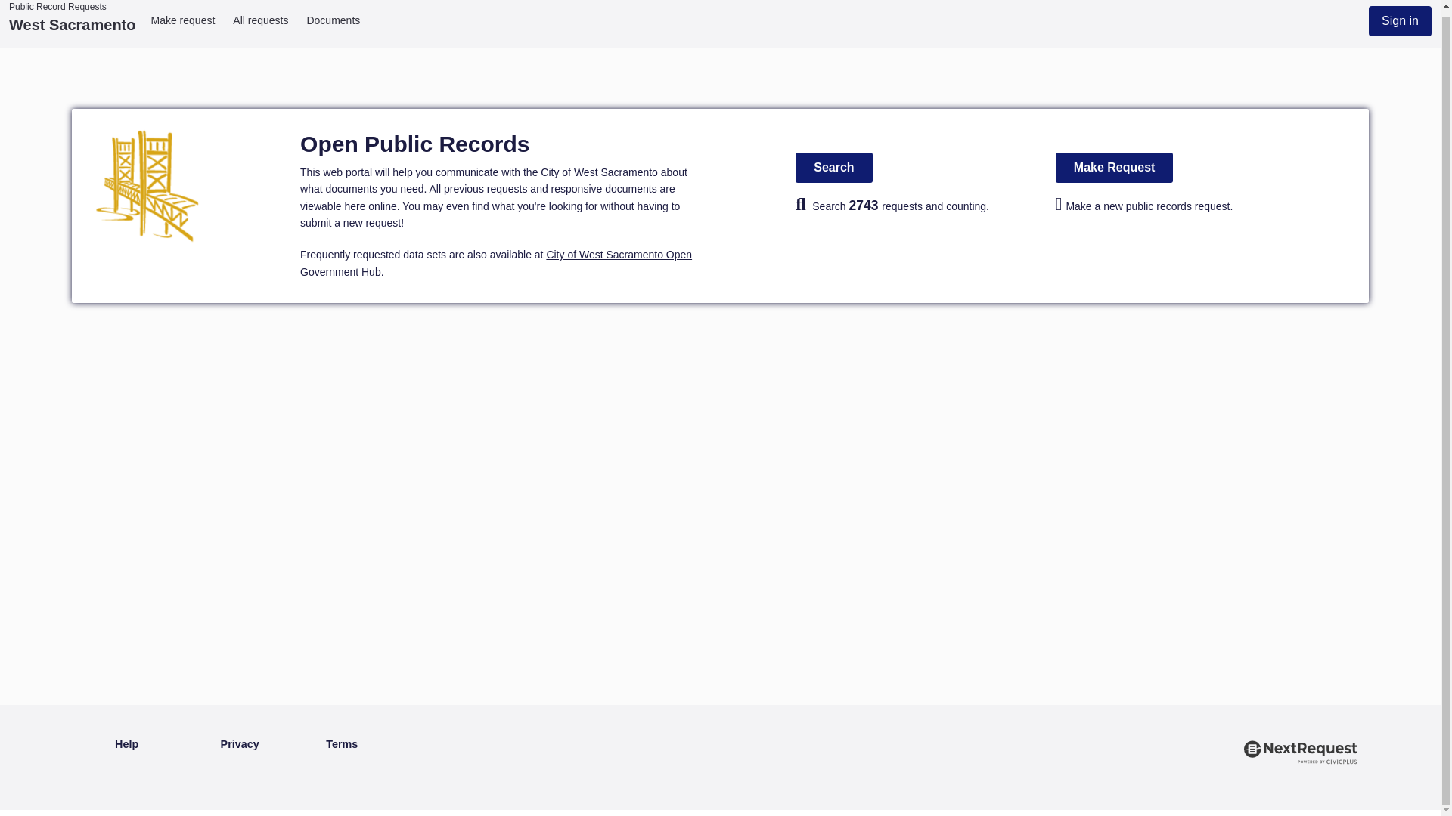  What do you see at coordinates (70, 24) in the screenshot?
I see `West Sacramento` at bounding box center [70, 24].